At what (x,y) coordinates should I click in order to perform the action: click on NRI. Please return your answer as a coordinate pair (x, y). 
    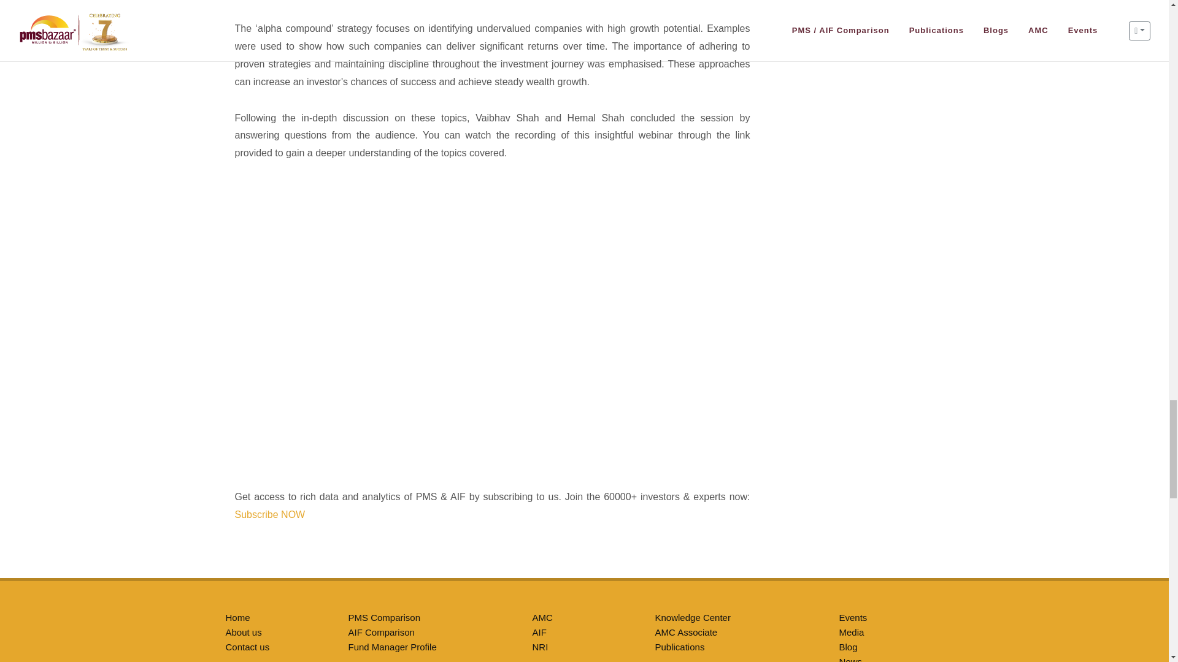
    Looking at the image, I should click on (540, 646).